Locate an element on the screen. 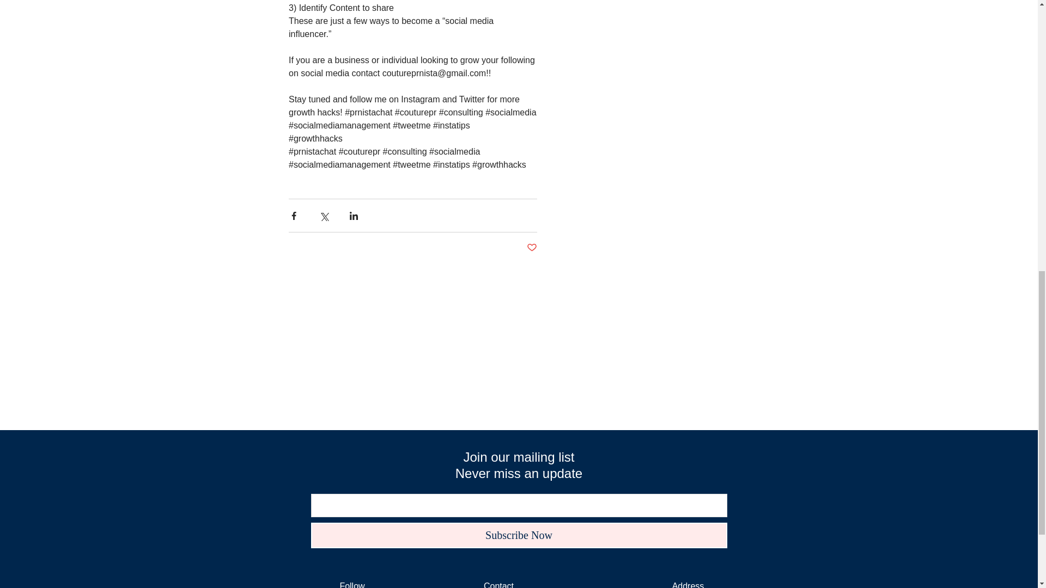 Image resolution: width=1046 pixels, height=588 pixels. Post not marked as liked is located at coordinates (531, 247).